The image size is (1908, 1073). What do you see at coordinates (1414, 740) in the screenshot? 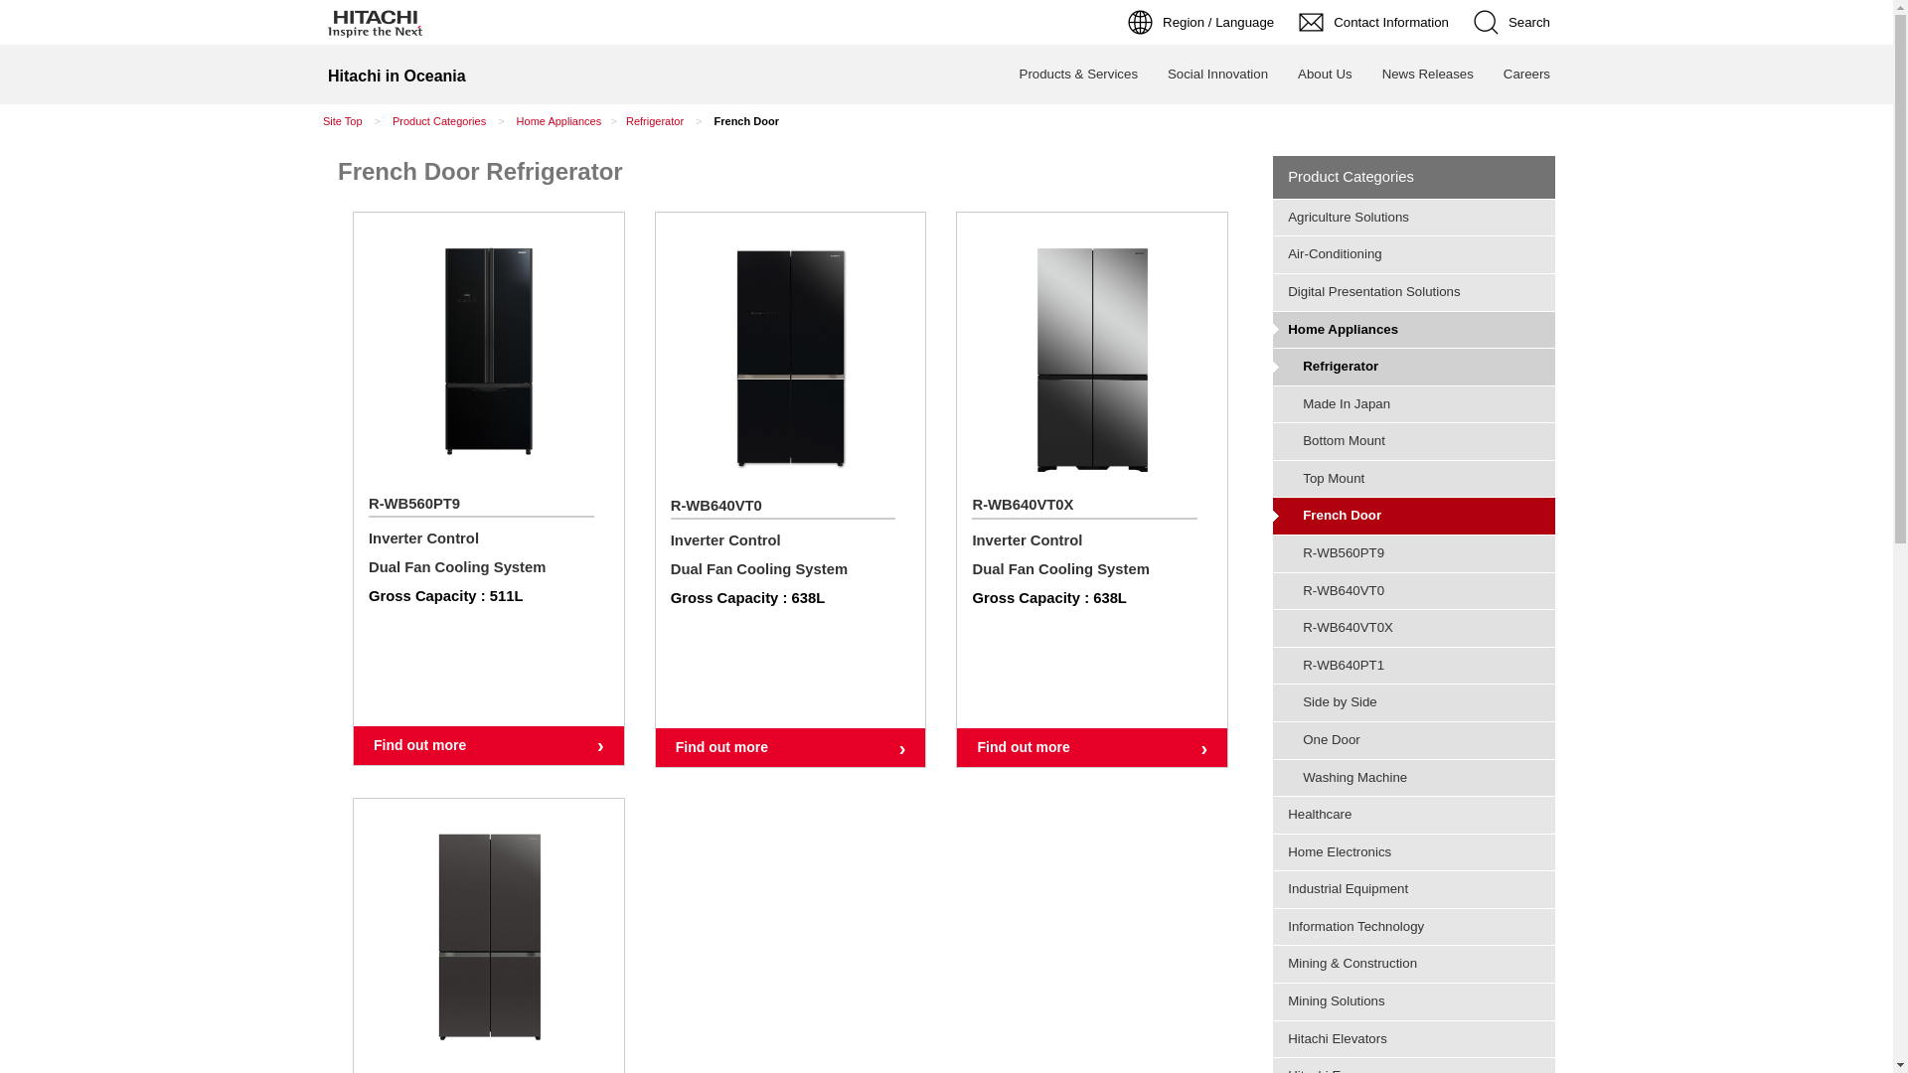
I see `One Door` at bounding box center [1414, 740].